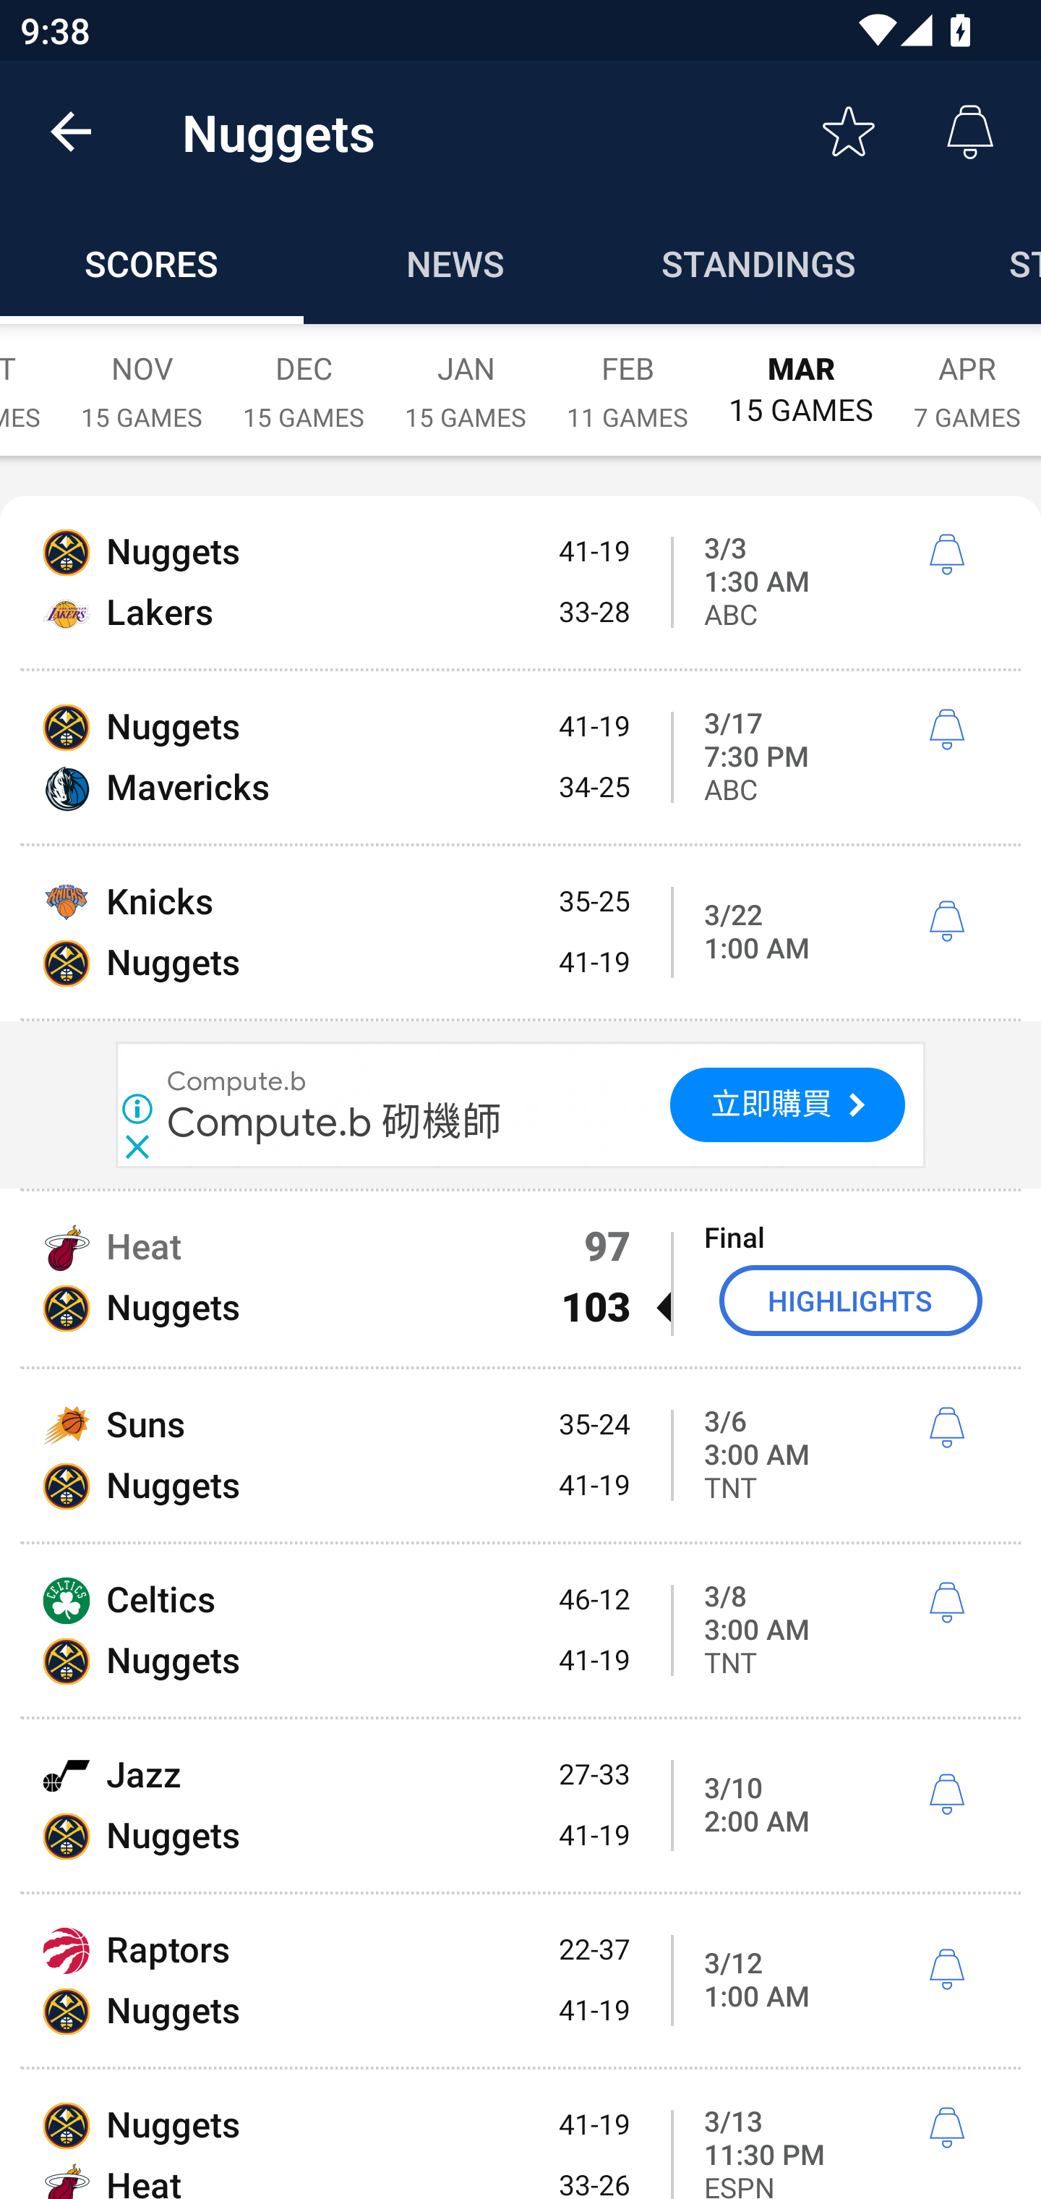 The width and height of the screenshot is (1041, 2199). Describe the element at coordinates (334, 1121) in the screenshot. I see `Compute.b 砌機師` at that location.